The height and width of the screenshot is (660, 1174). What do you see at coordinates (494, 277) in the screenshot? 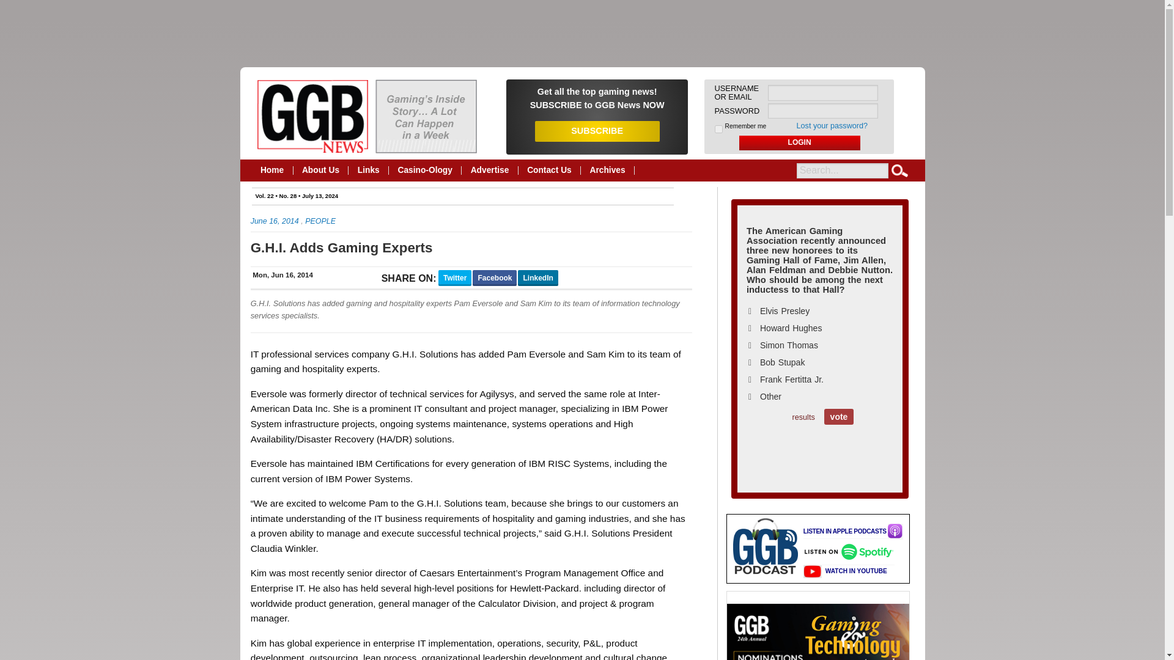
I see `Facebook` at bounding box center [494, 277].